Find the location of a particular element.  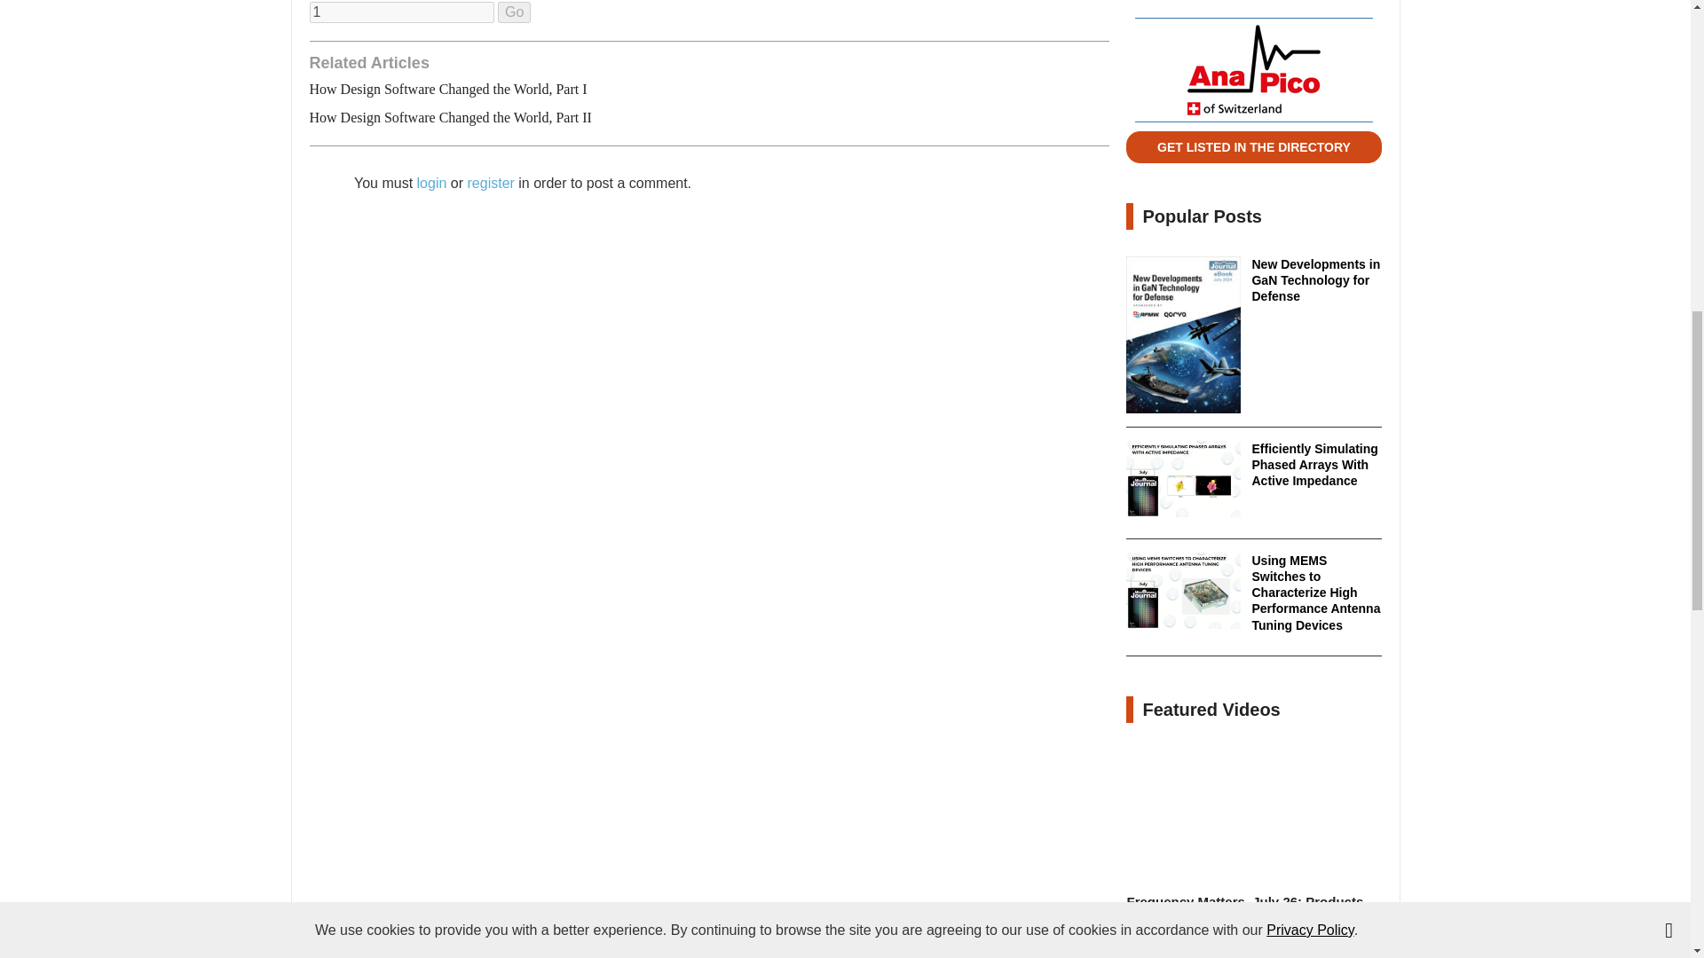

1 is located at coordinates (401, 12).